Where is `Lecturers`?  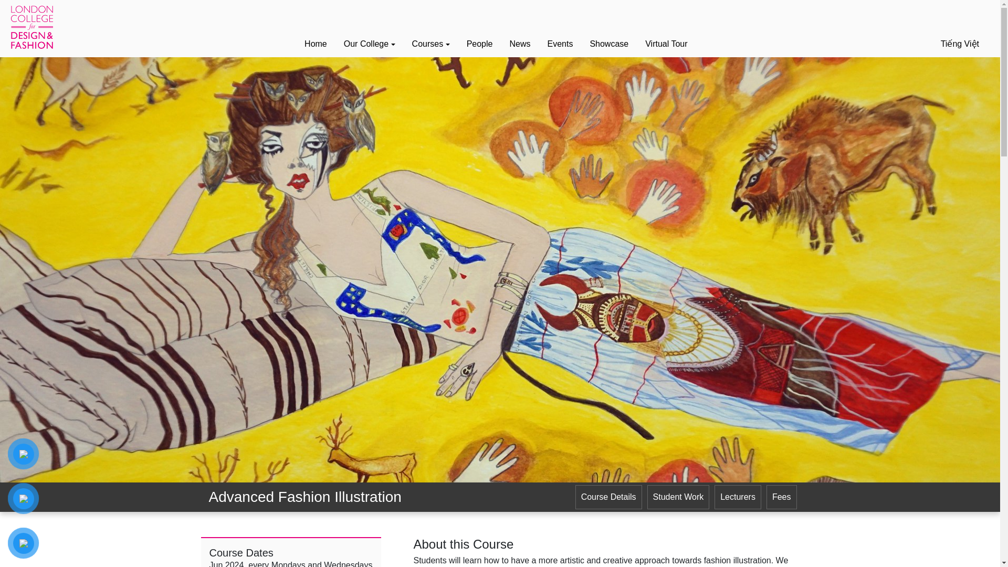 Lecturers is located at coordinates (738, 497).